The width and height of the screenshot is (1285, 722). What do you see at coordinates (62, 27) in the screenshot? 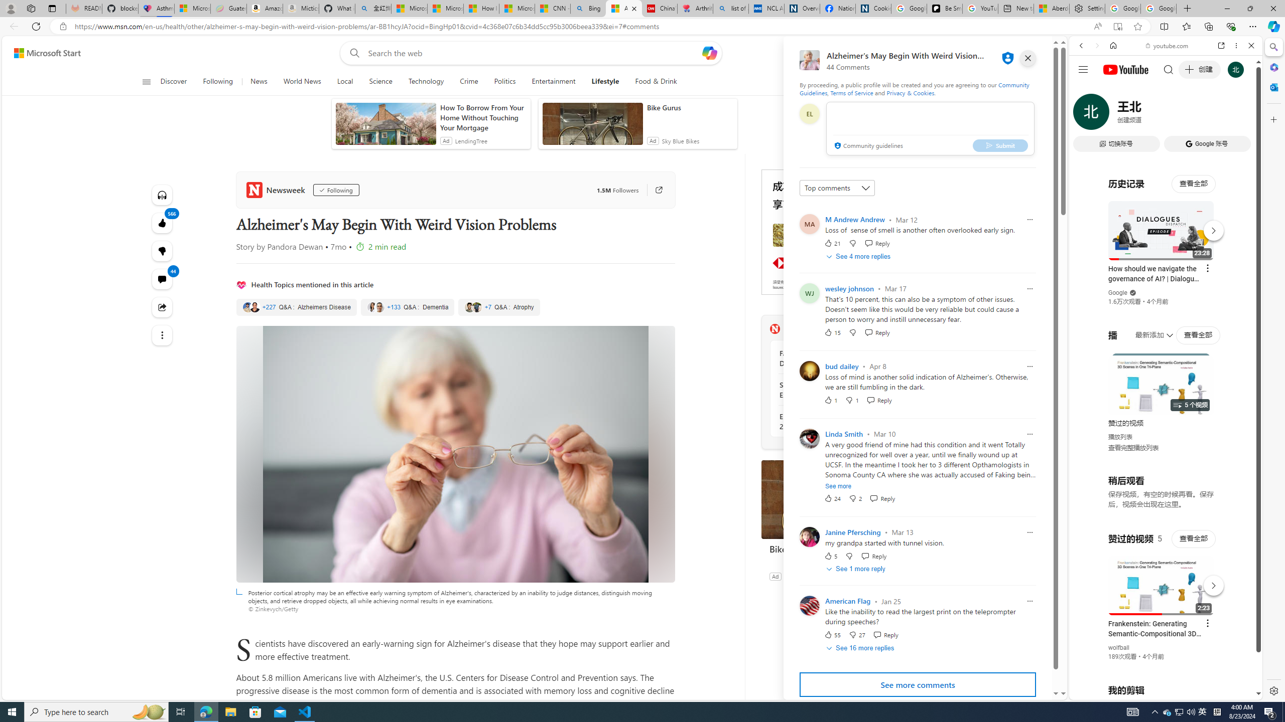
I see `View site information` at bounding box center [62, 27].